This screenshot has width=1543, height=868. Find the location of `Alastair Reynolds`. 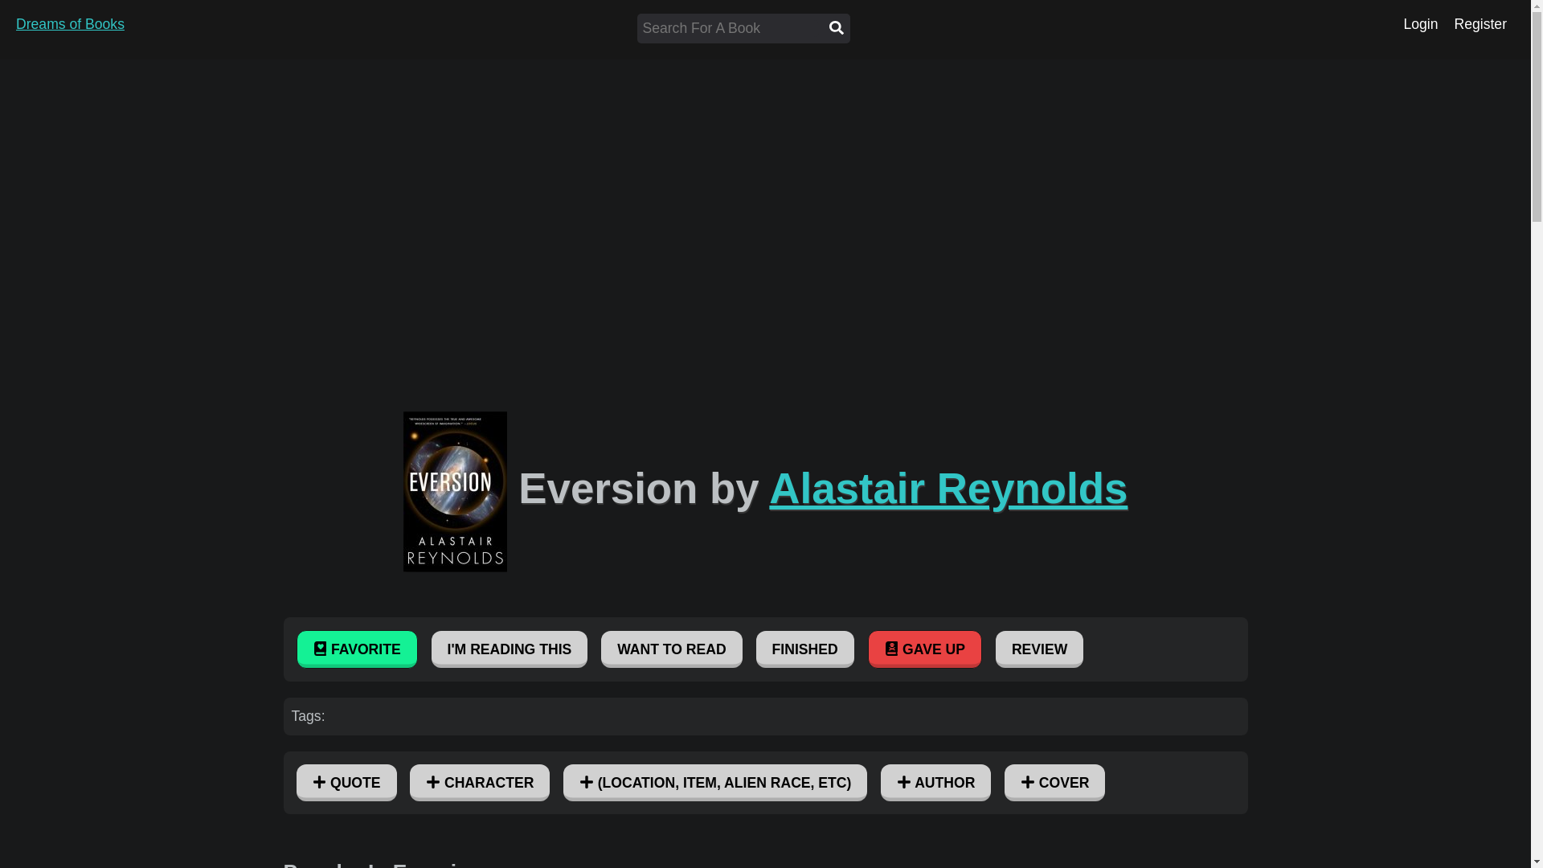

Alastair Reynolds is located at coordinates (948, 488).